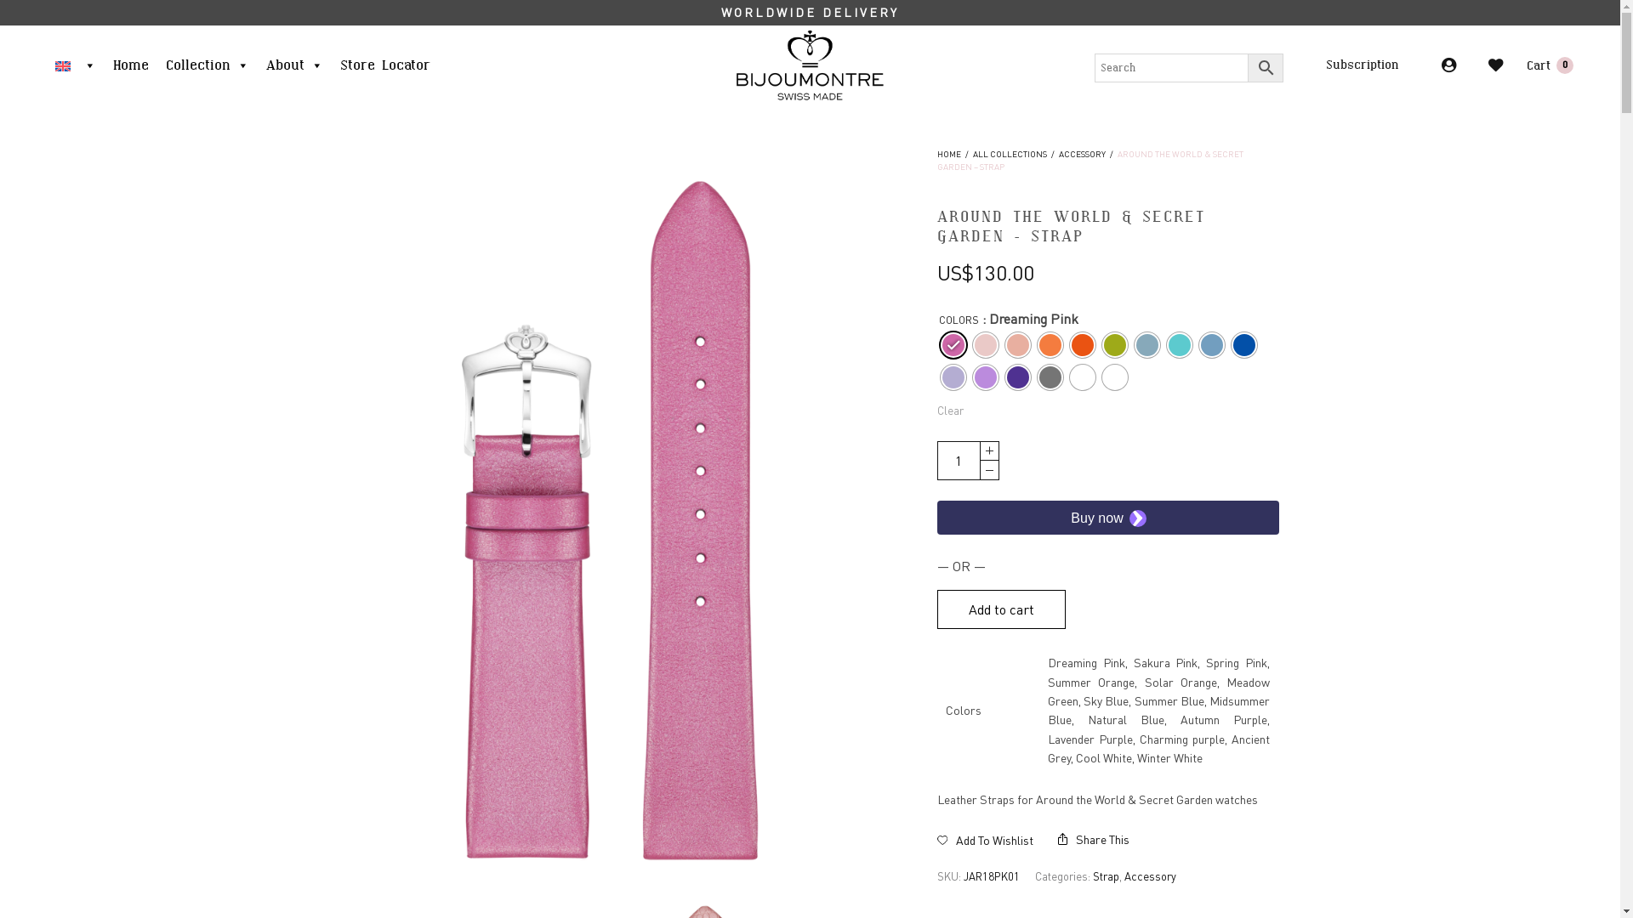 The image size is (1633, 918). Describe the element at coordinates (1018, 345) in the screenshot. I see `Spring Pink` at that location.